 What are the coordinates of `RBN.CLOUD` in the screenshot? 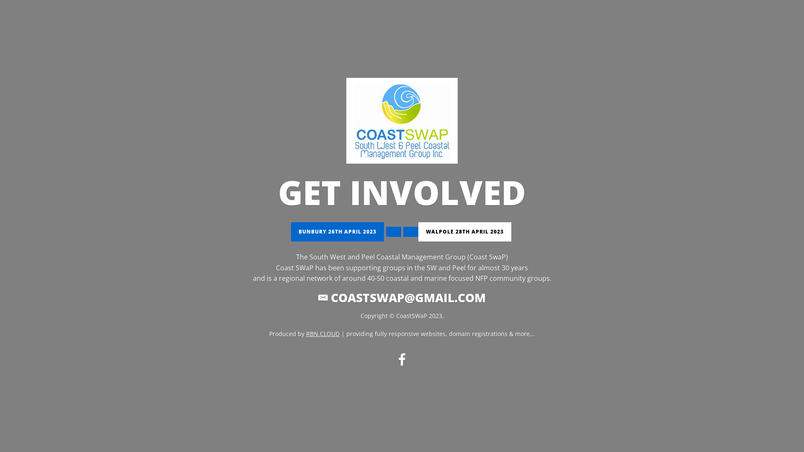 It's located at (323, 334).